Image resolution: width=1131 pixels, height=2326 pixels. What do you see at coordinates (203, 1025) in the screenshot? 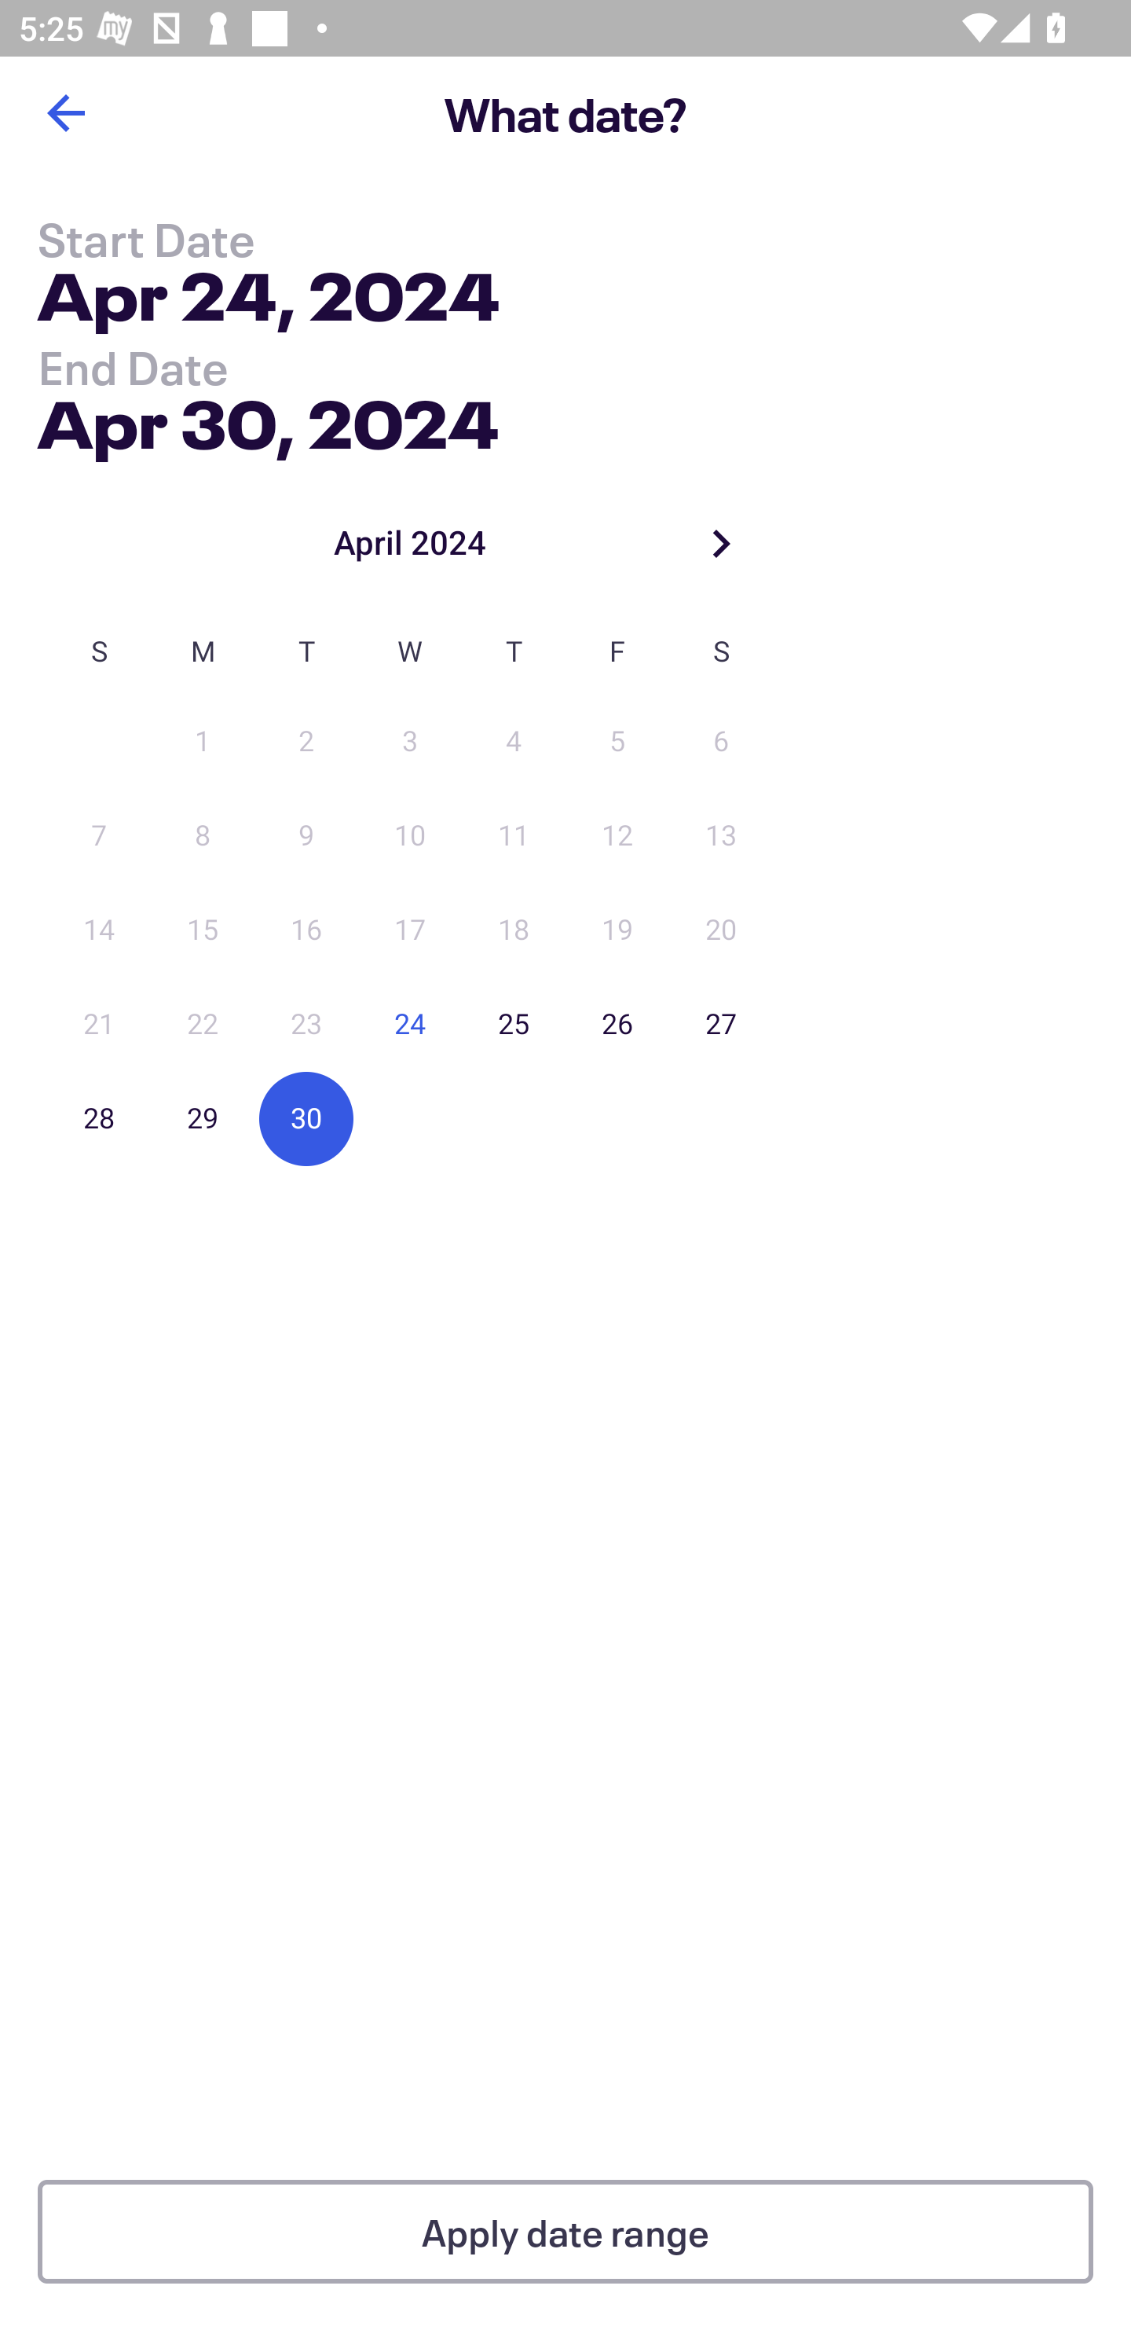
I see `22 22 April 2024` at bounding box center [203, 1025].